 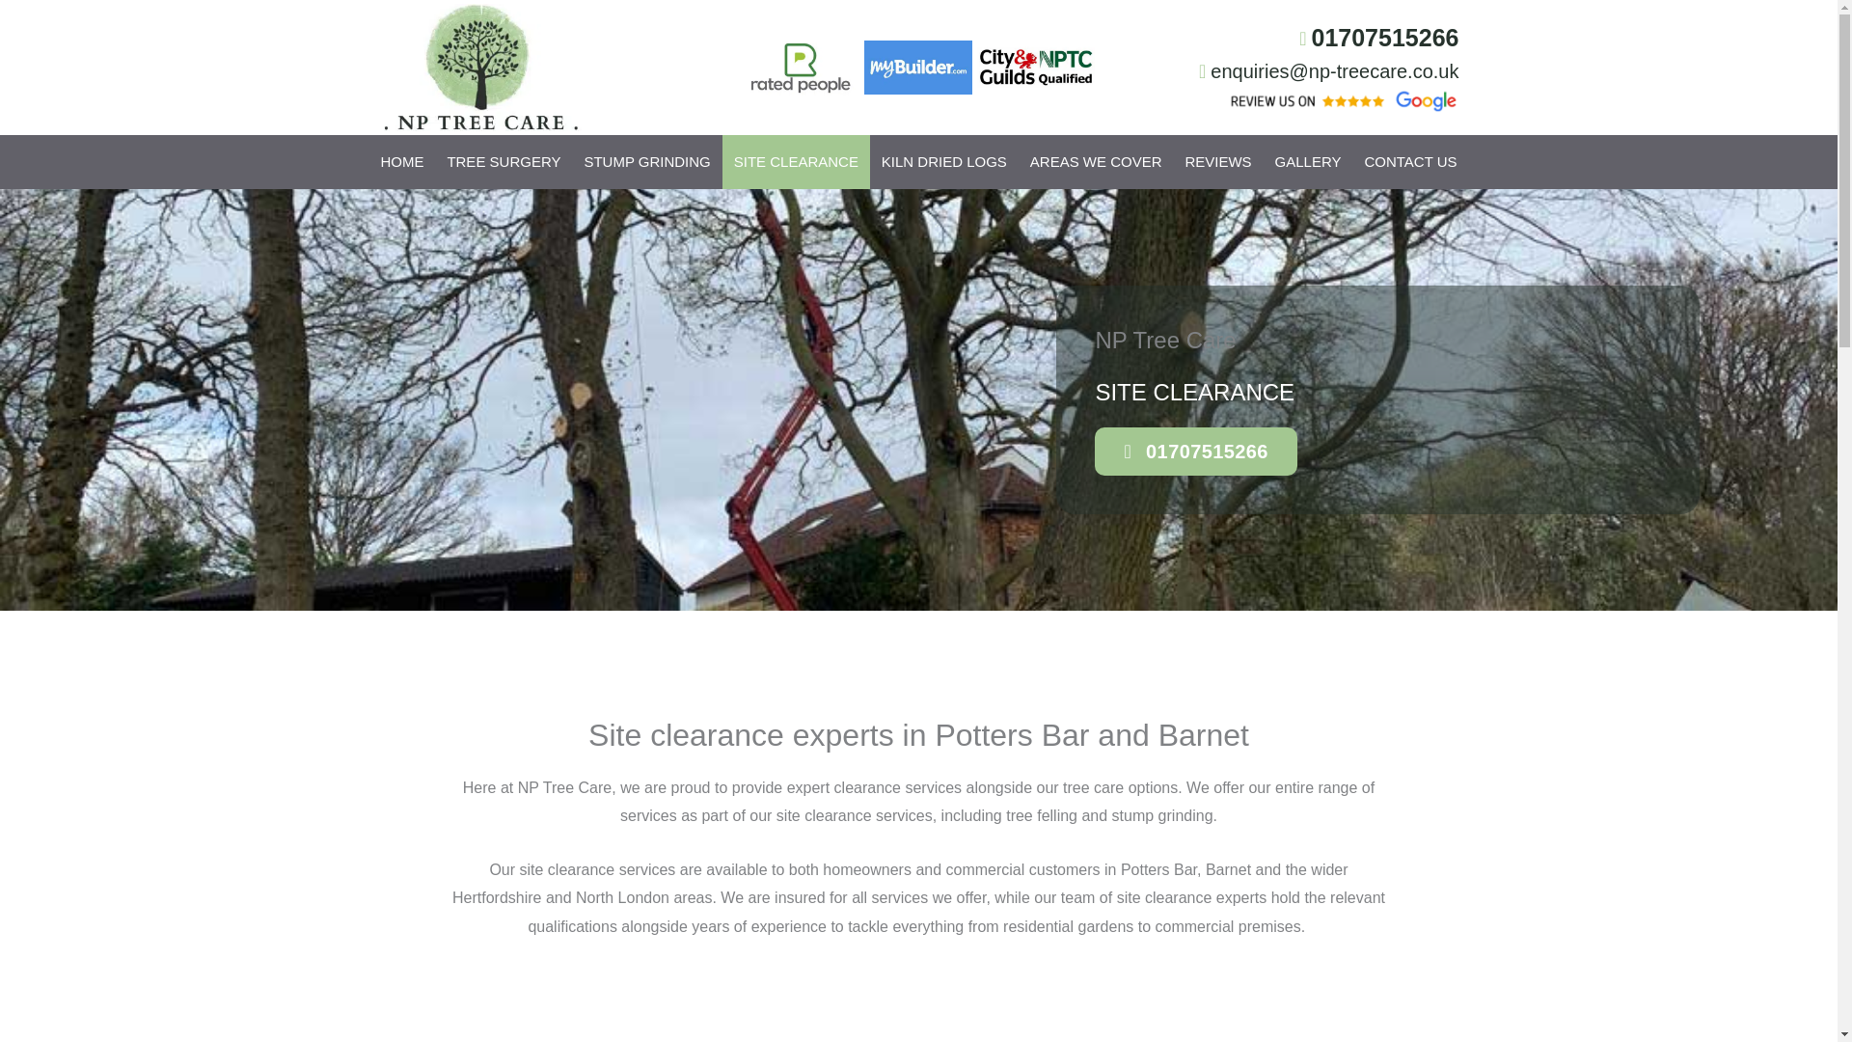 What do you see at coordinates (1410, 162) in the screenshot?
I see `CONTACT US` at bounding box center [1410, 162].